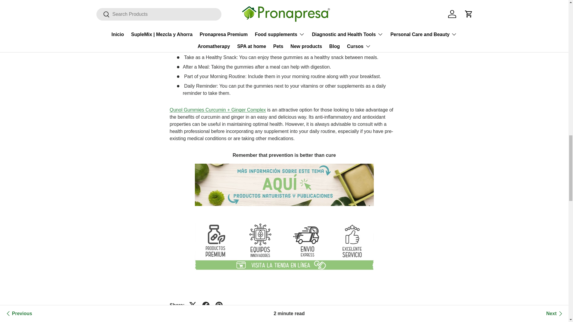  Describe the element at coordinates (284, 221) in the screenshot. I see `Visit the Pronapresa Health Store Online` at that location.